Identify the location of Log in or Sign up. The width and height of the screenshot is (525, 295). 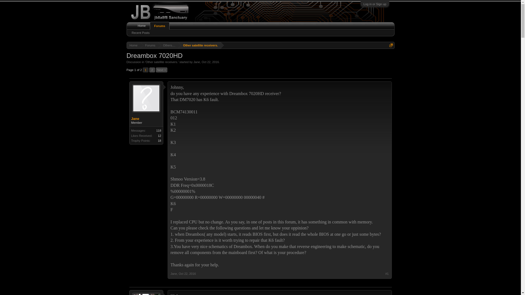
(375, 4).